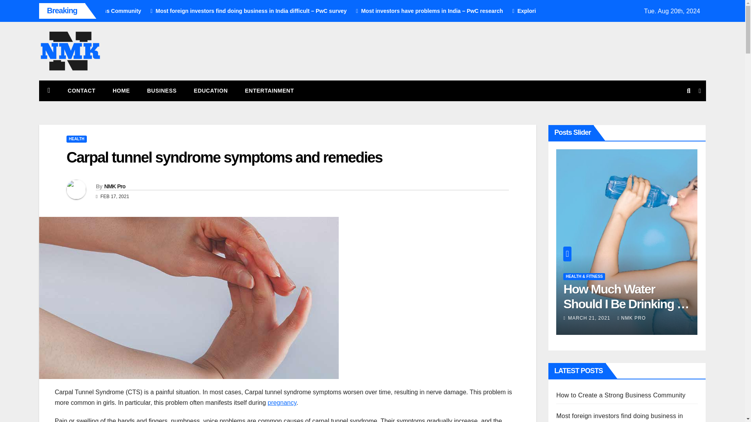  Describe the element at coordinates (121, 91) in the screenshot. I see `Home` at that location.